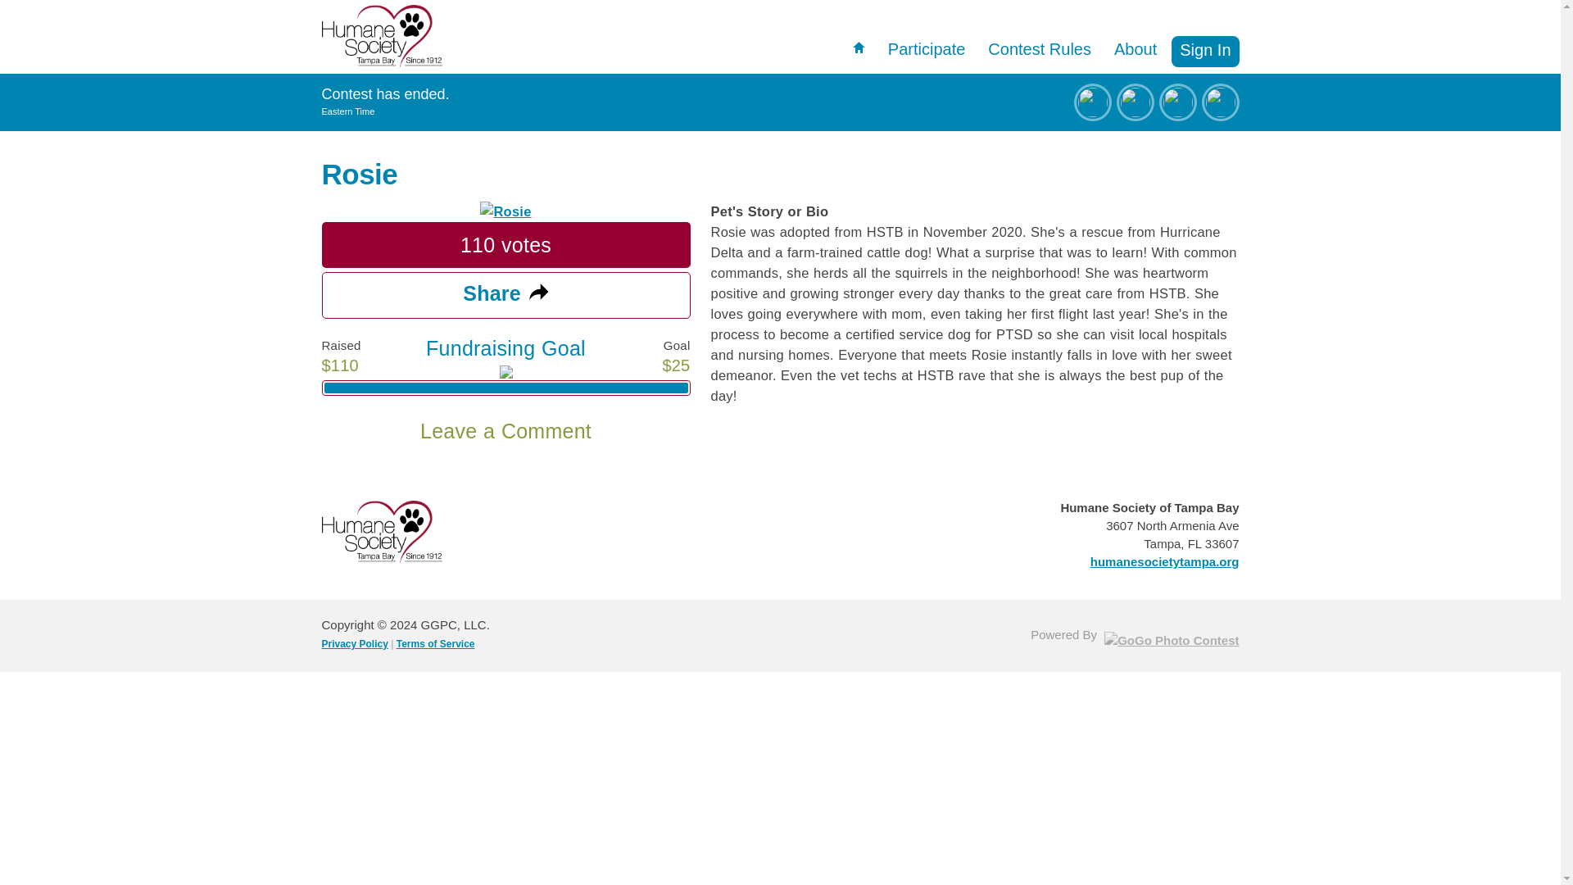 The height and width of the screenshot is (885, 1573). Describe the element at coordinates (505, 211) in the screenshot. I see `Rosie` at that location.